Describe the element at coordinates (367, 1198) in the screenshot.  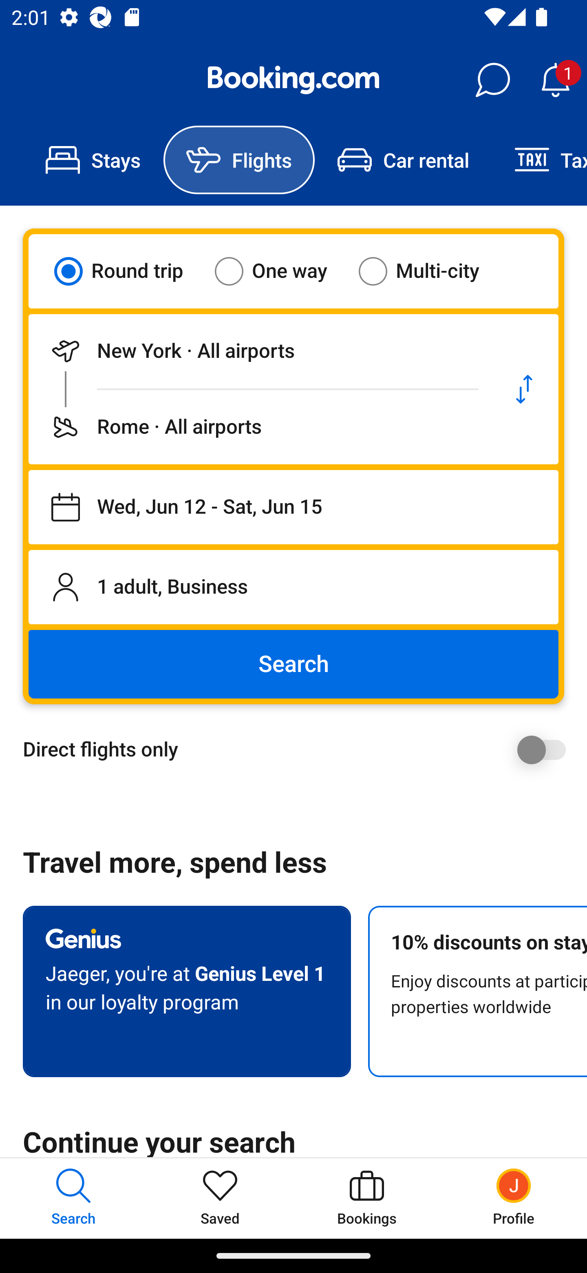
I see `Bookings` at that location.